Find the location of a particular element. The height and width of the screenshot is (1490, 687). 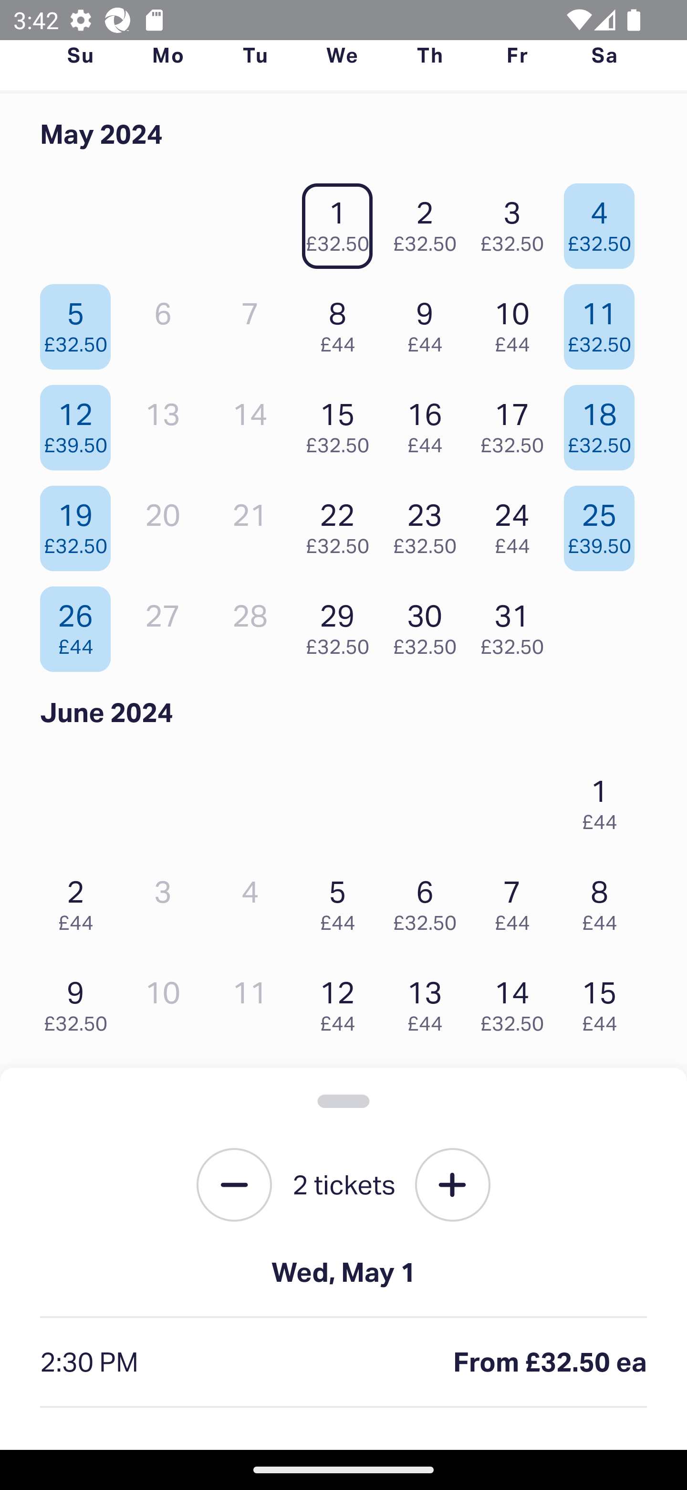

31 £32.50 is located at coordinates (517, 625).